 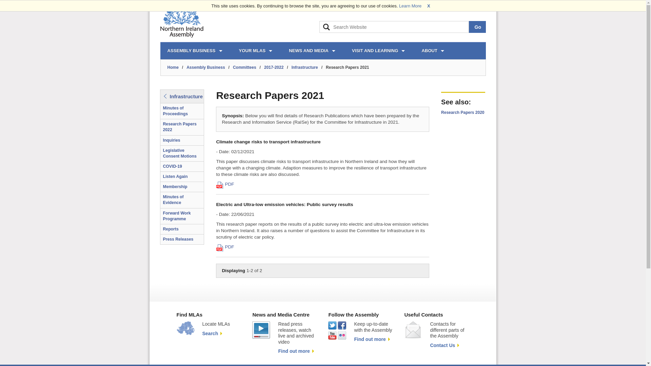 What do you see at coordinates (450, 5) in the screenshot?
I see `YouTube` at bounding box center [450, 5].